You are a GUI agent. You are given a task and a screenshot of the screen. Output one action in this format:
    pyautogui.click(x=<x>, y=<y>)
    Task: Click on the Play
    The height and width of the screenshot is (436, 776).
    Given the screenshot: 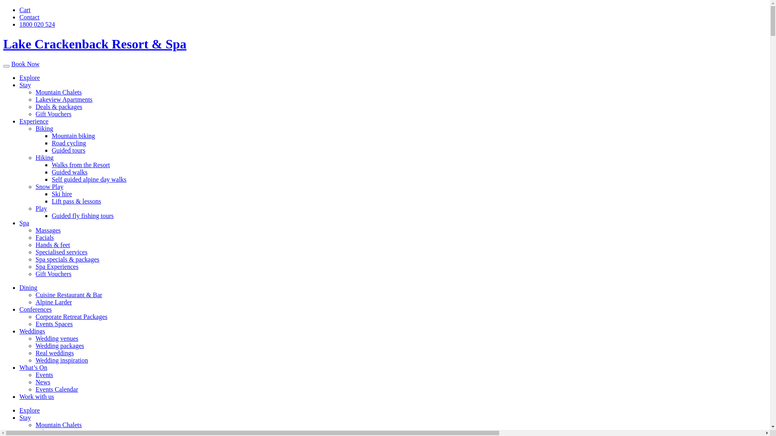 What is the action you would take?
    pyautogui.click(x=41, y=208)
    